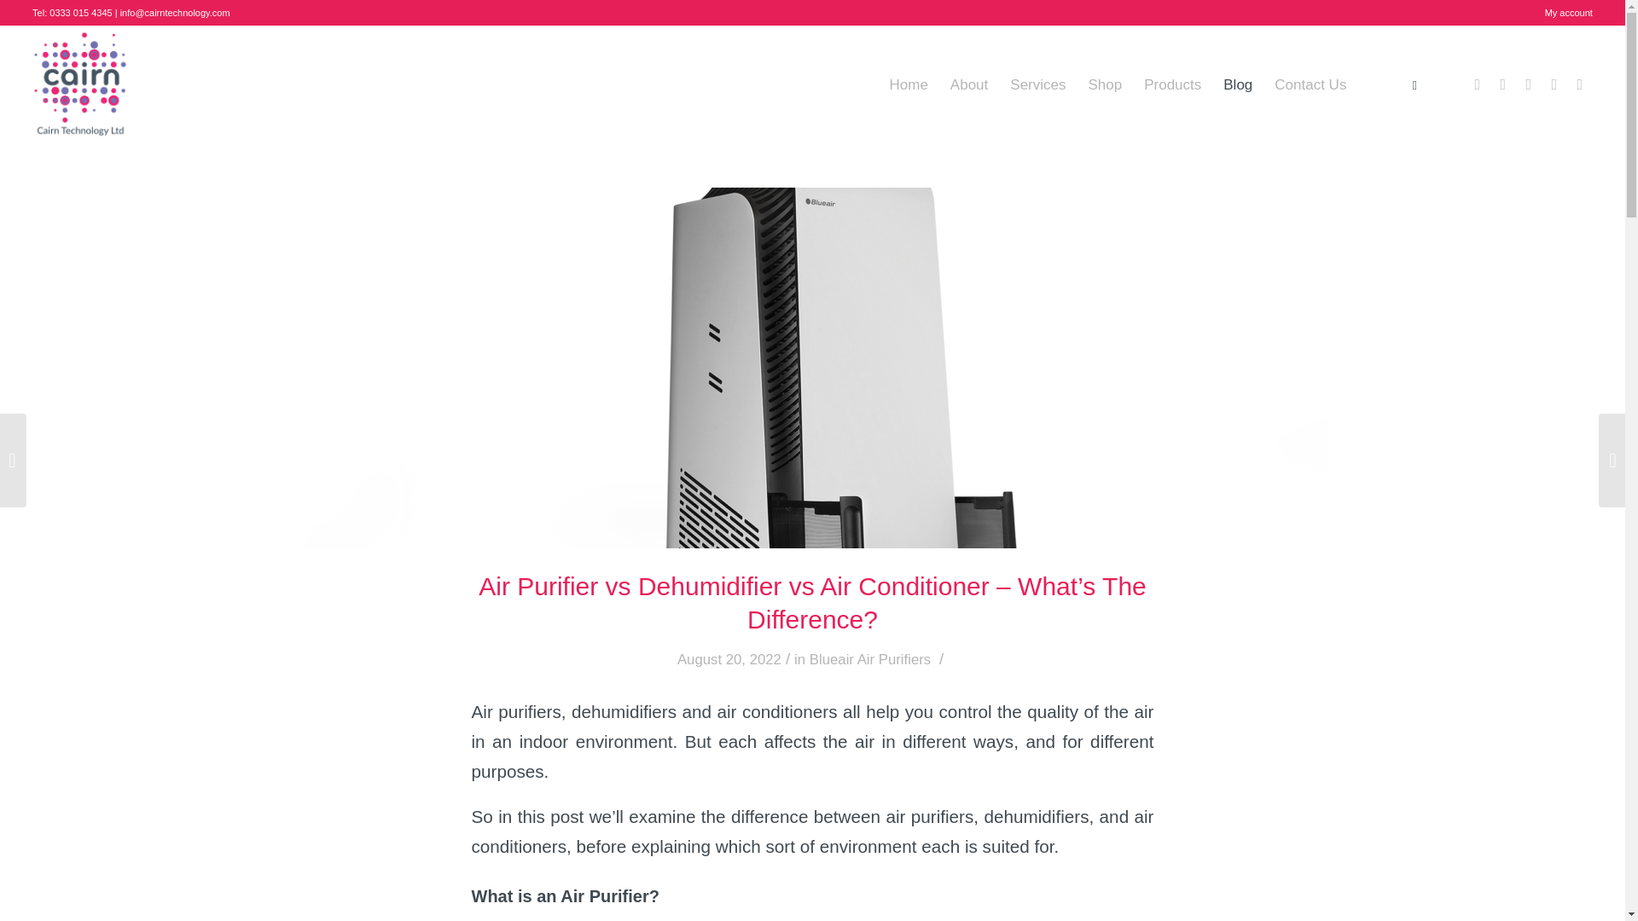  I want to click on Instagram, so click(1554, 84).